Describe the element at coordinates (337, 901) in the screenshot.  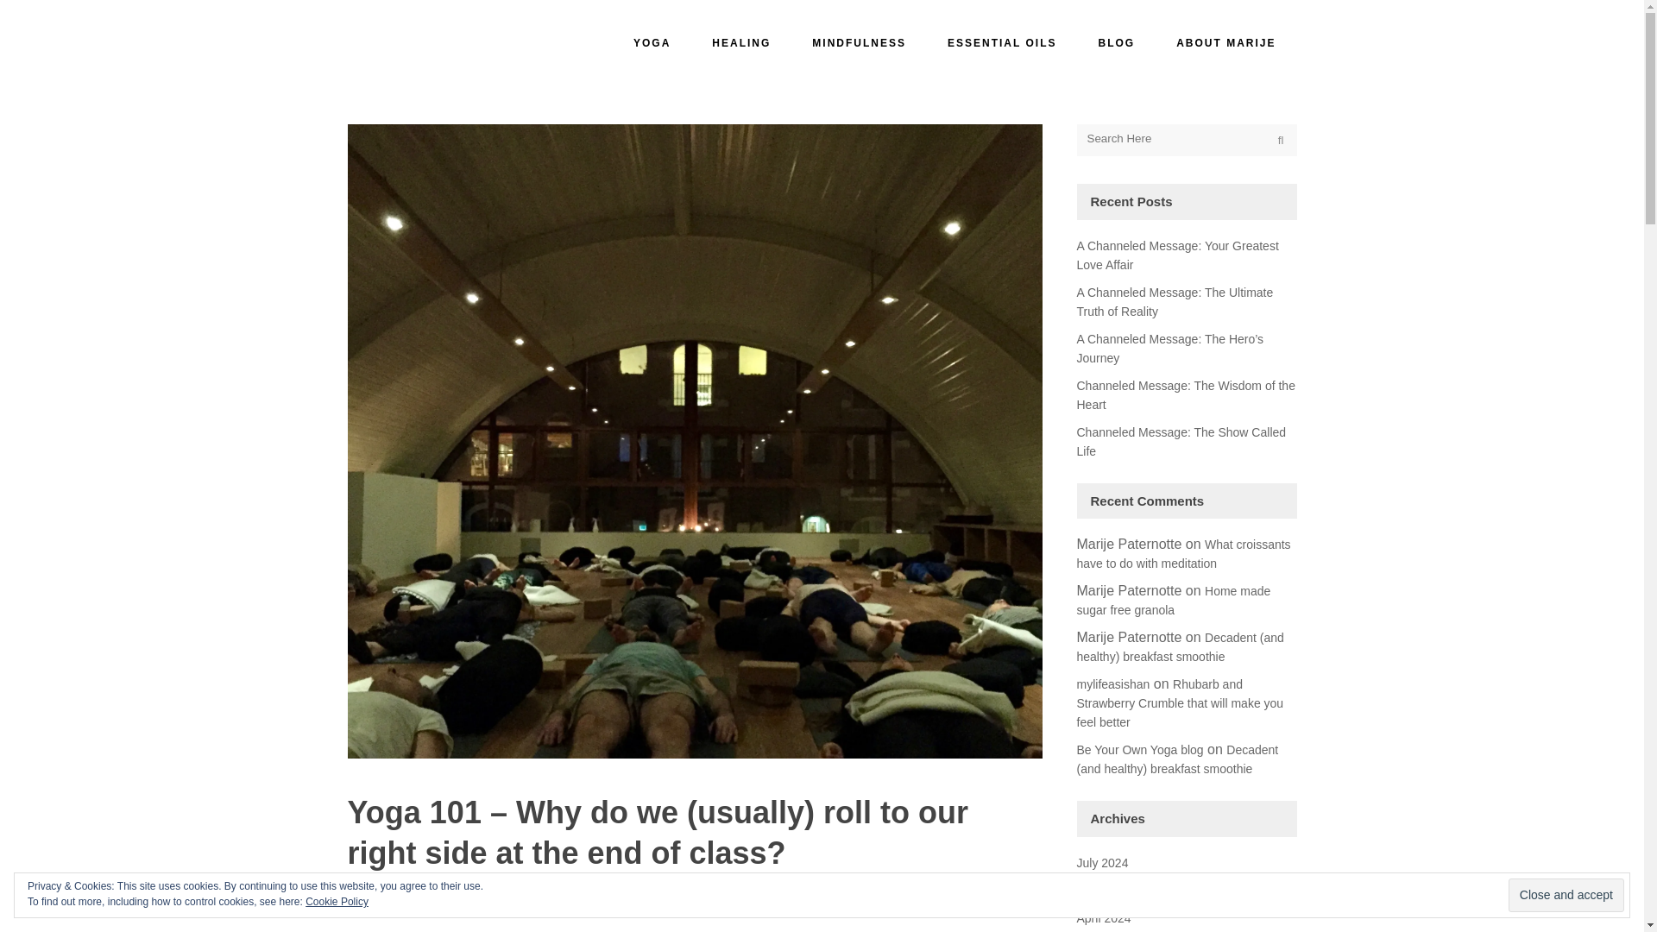
I see `Cookie Policy` at that location.